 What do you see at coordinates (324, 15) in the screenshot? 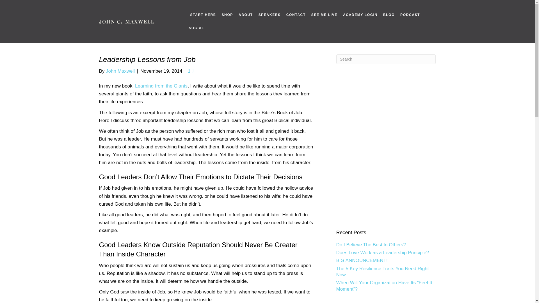
I see `SEE ME LIVE` at bounding box center [324, 15].